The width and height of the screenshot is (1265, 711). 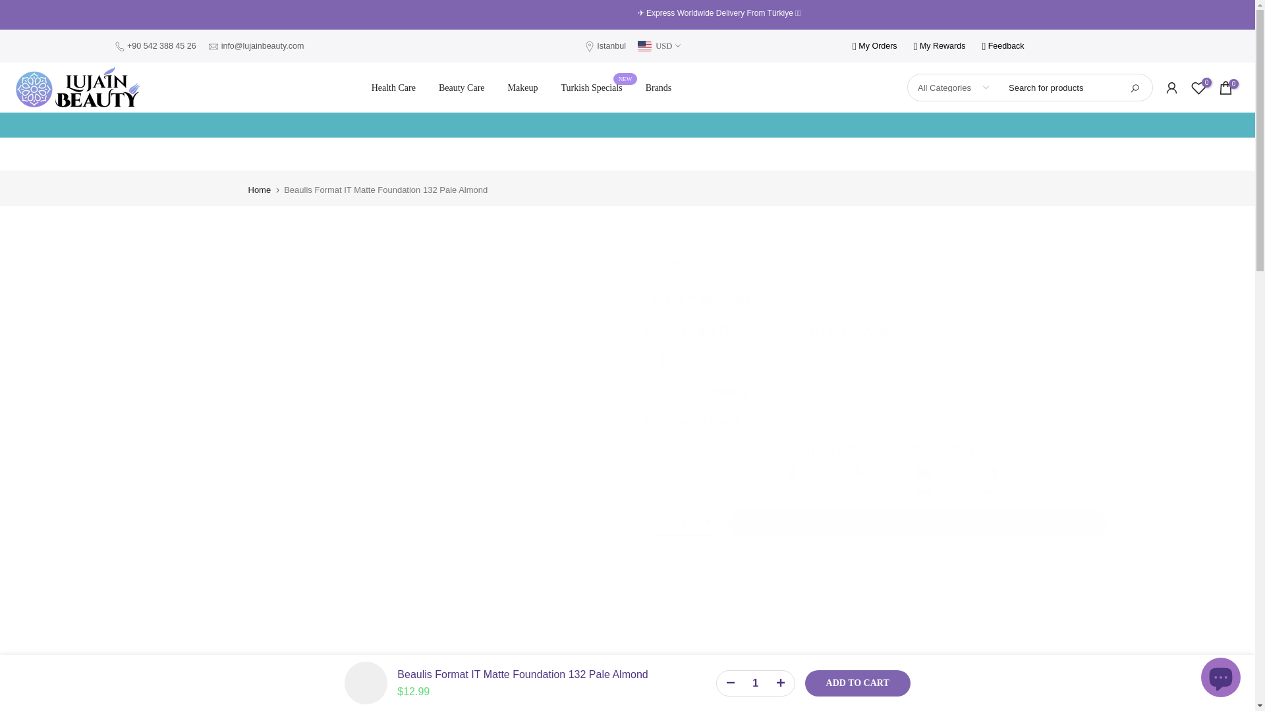 I want to click on Istanbul, so click(x=461, y=88).